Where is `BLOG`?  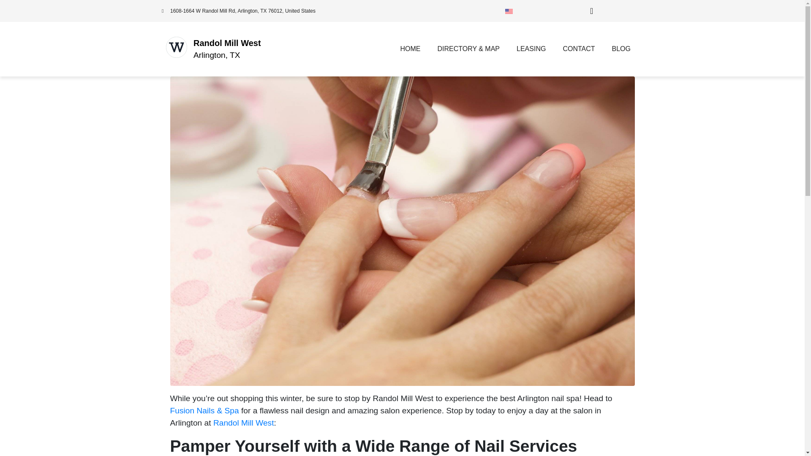 BLOG is located at coordinates (621, 49).